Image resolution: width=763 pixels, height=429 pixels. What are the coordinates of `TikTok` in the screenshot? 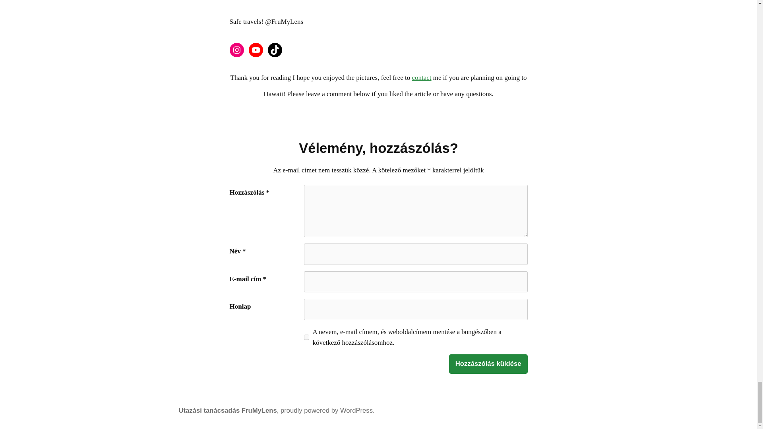 It's located at (275, 50).